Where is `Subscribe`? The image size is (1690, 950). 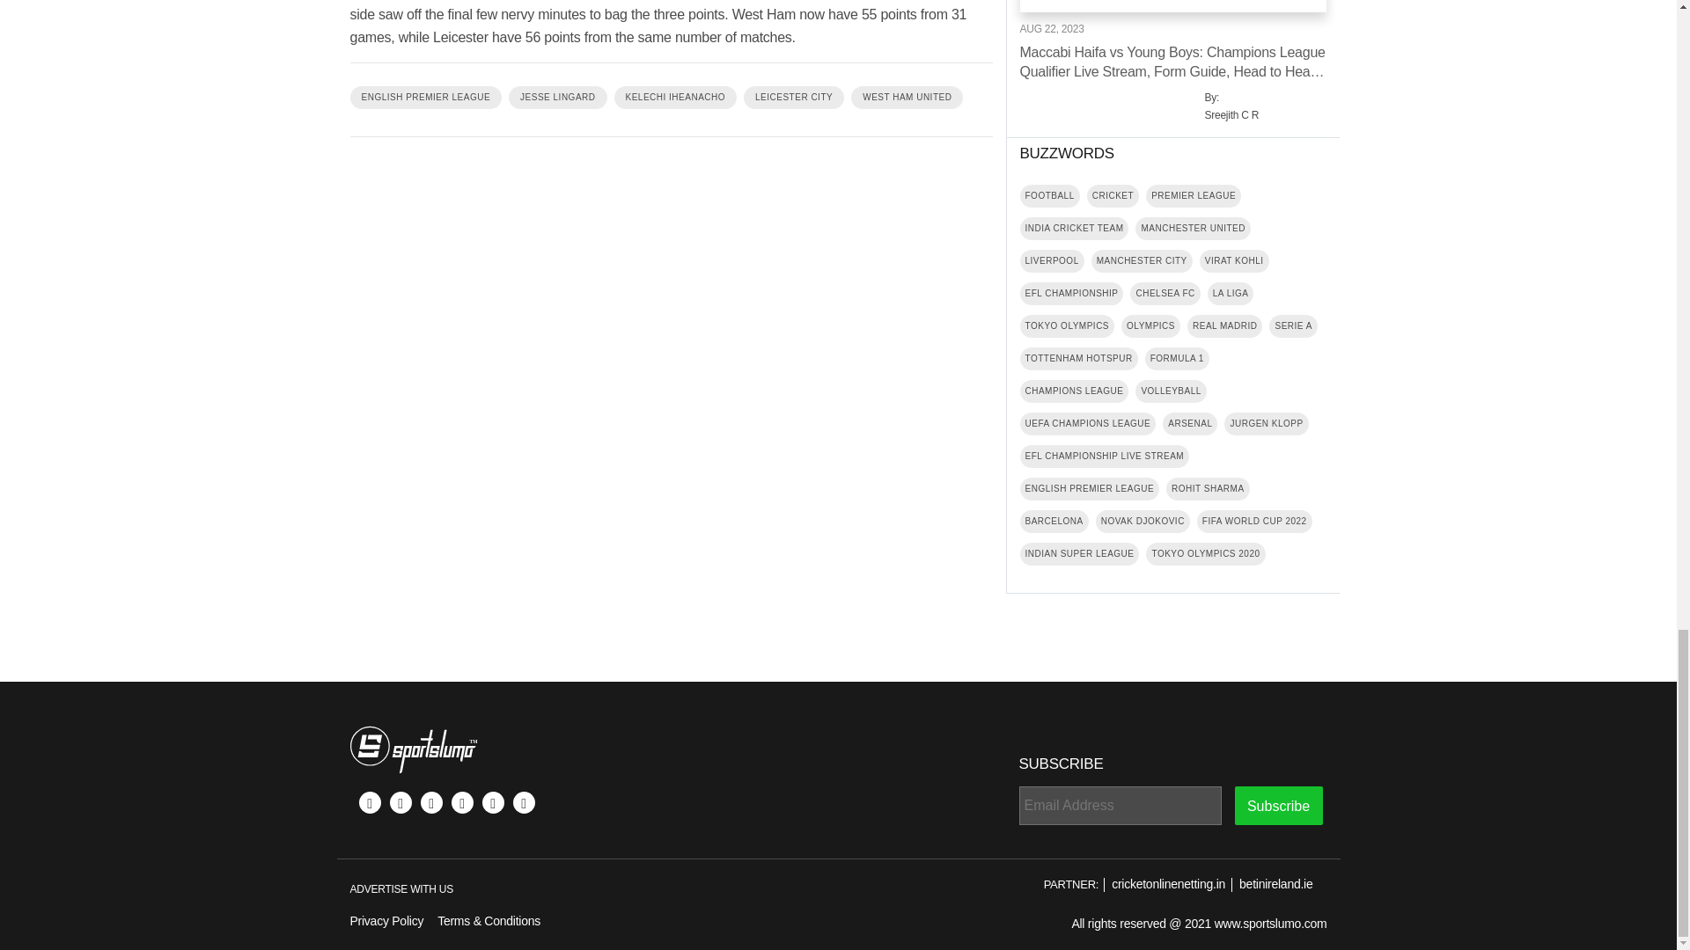 Subscribe is located at coordinates (1277, 806).